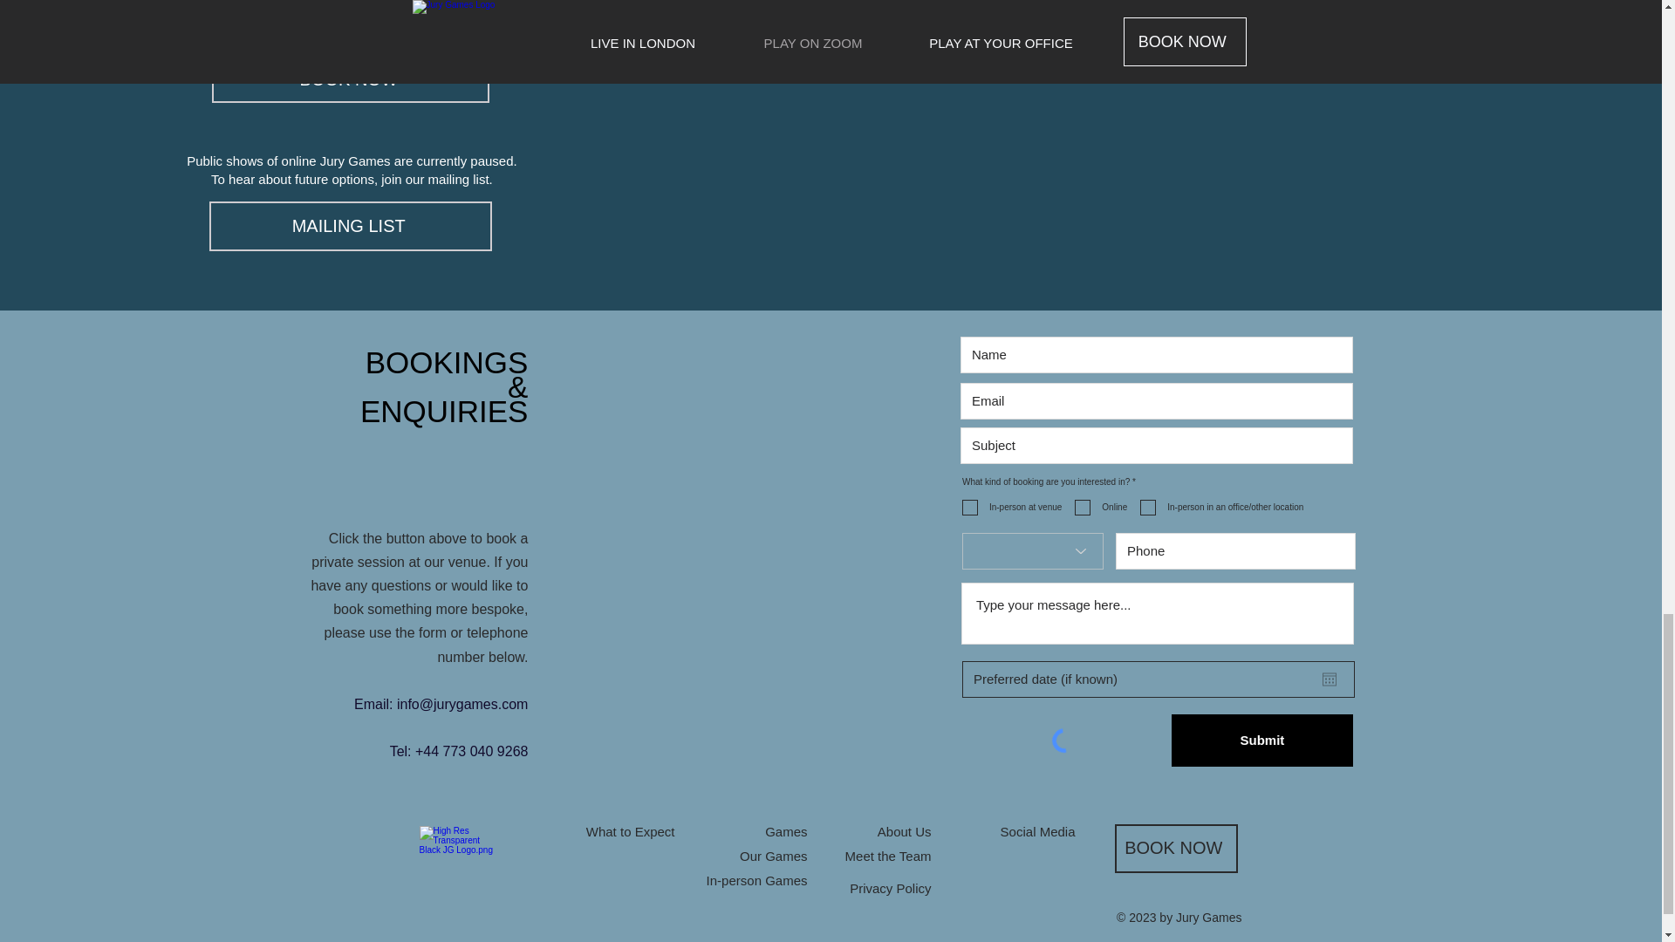 The width and height of the screenshot is (1675, 942). Describe the element at coordinates (1261, 740) in the screenshot. I see `Submit` at that location.